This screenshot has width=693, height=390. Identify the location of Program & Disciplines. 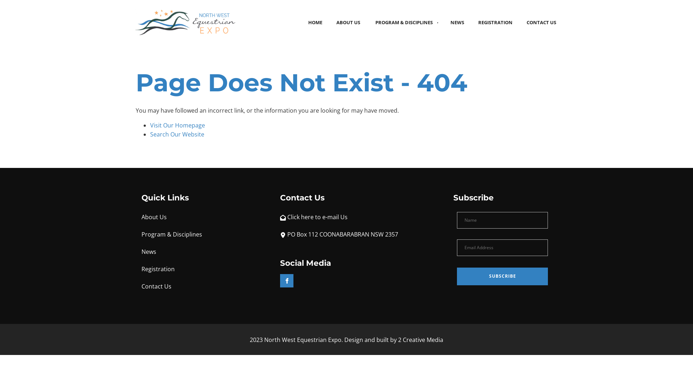
(172, 234).